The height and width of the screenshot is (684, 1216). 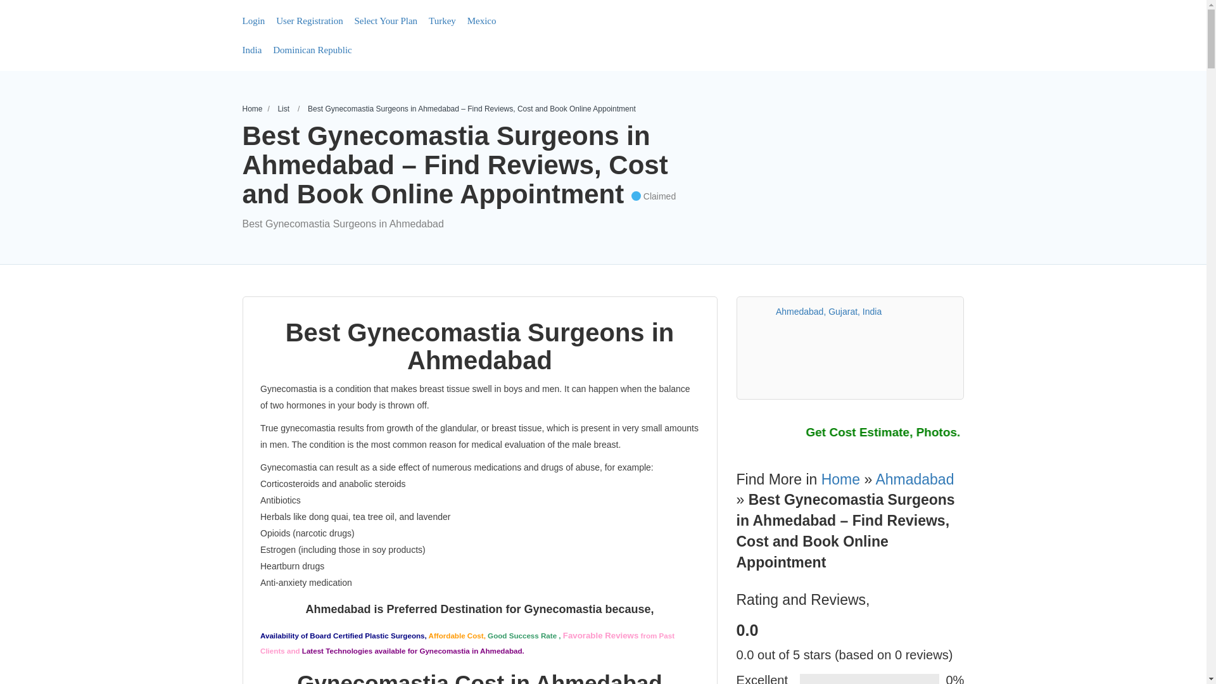 What do you see at coordinates (442, 20) in the screenshot?
I see `Turkey` at bounding box center [442, 20].